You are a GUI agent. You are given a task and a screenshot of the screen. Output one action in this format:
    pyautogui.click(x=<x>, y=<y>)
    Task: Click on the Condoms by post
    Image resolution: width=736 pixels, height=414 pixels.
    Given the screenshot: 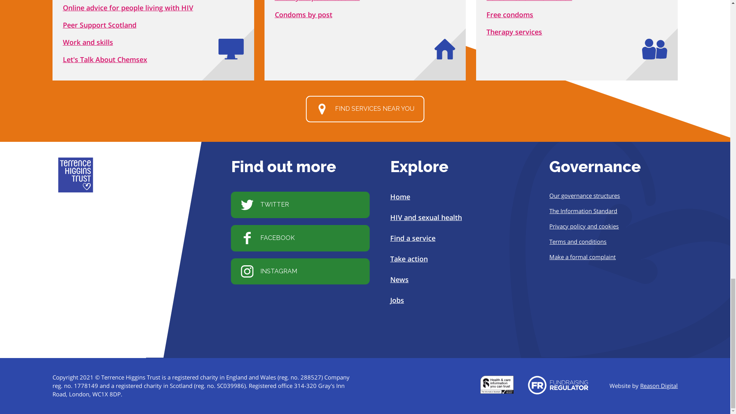 What is the action you would take?
    pyautogui.click(x=304, y=14)
    